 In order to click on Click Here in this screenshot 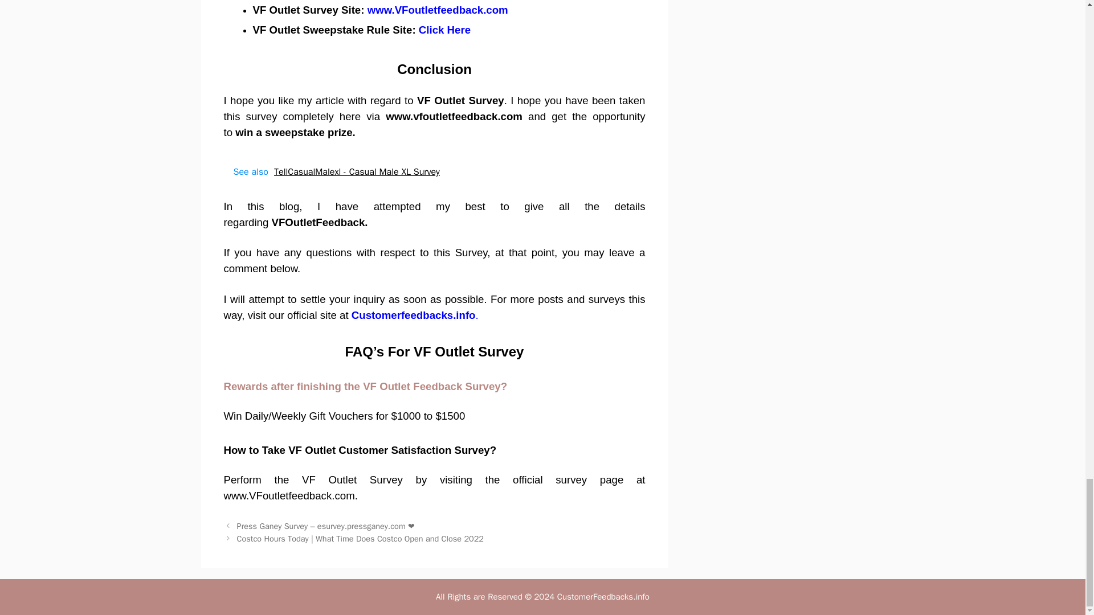, I will do `click(444, 30)`.